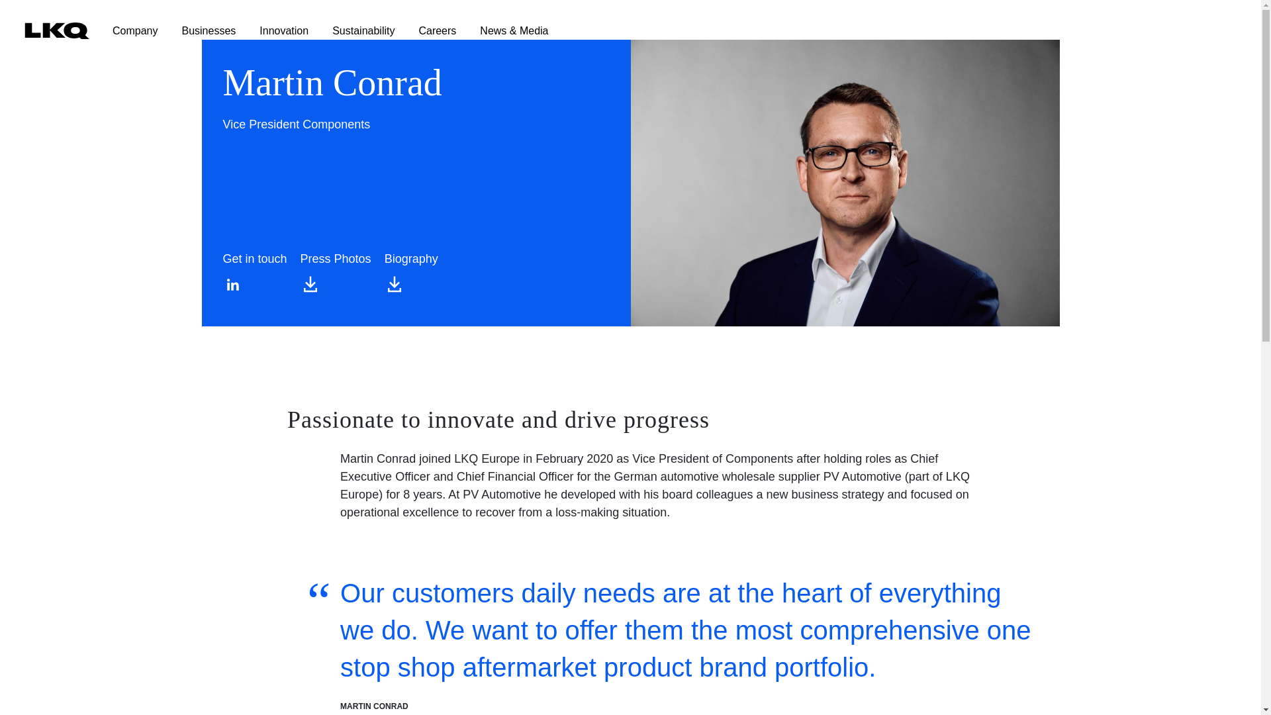 The height and width of the screenshot is (715, 1271). Describe the element at coordinates (351, 23) in the screenshot. I see `Parent menu Sustainability` at that location.